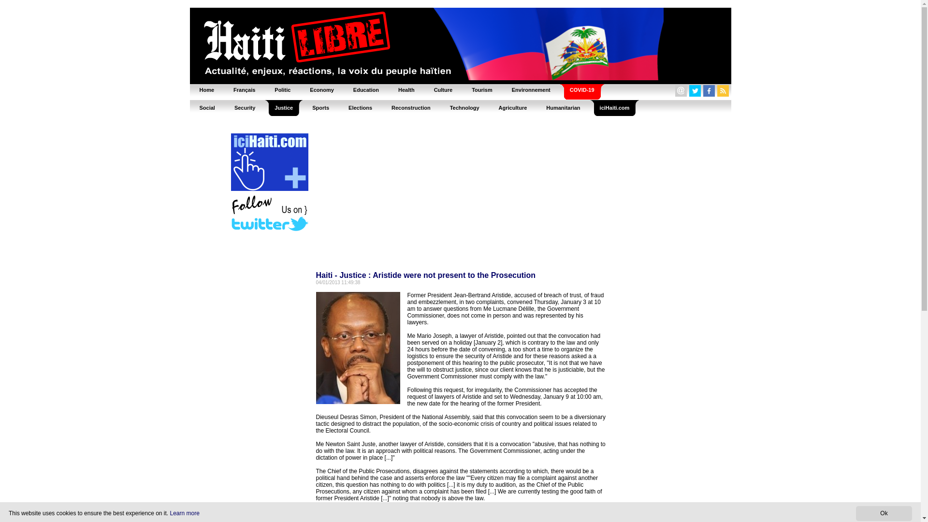 Image resolution: width=928 pixels, height=522 pixels. I want to click on Culture, so click(443, 90).